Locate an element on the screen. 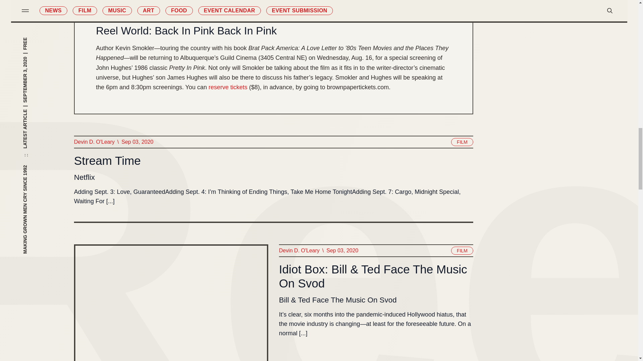  Devin D. O'Leary is located at coordinates (299, 250).